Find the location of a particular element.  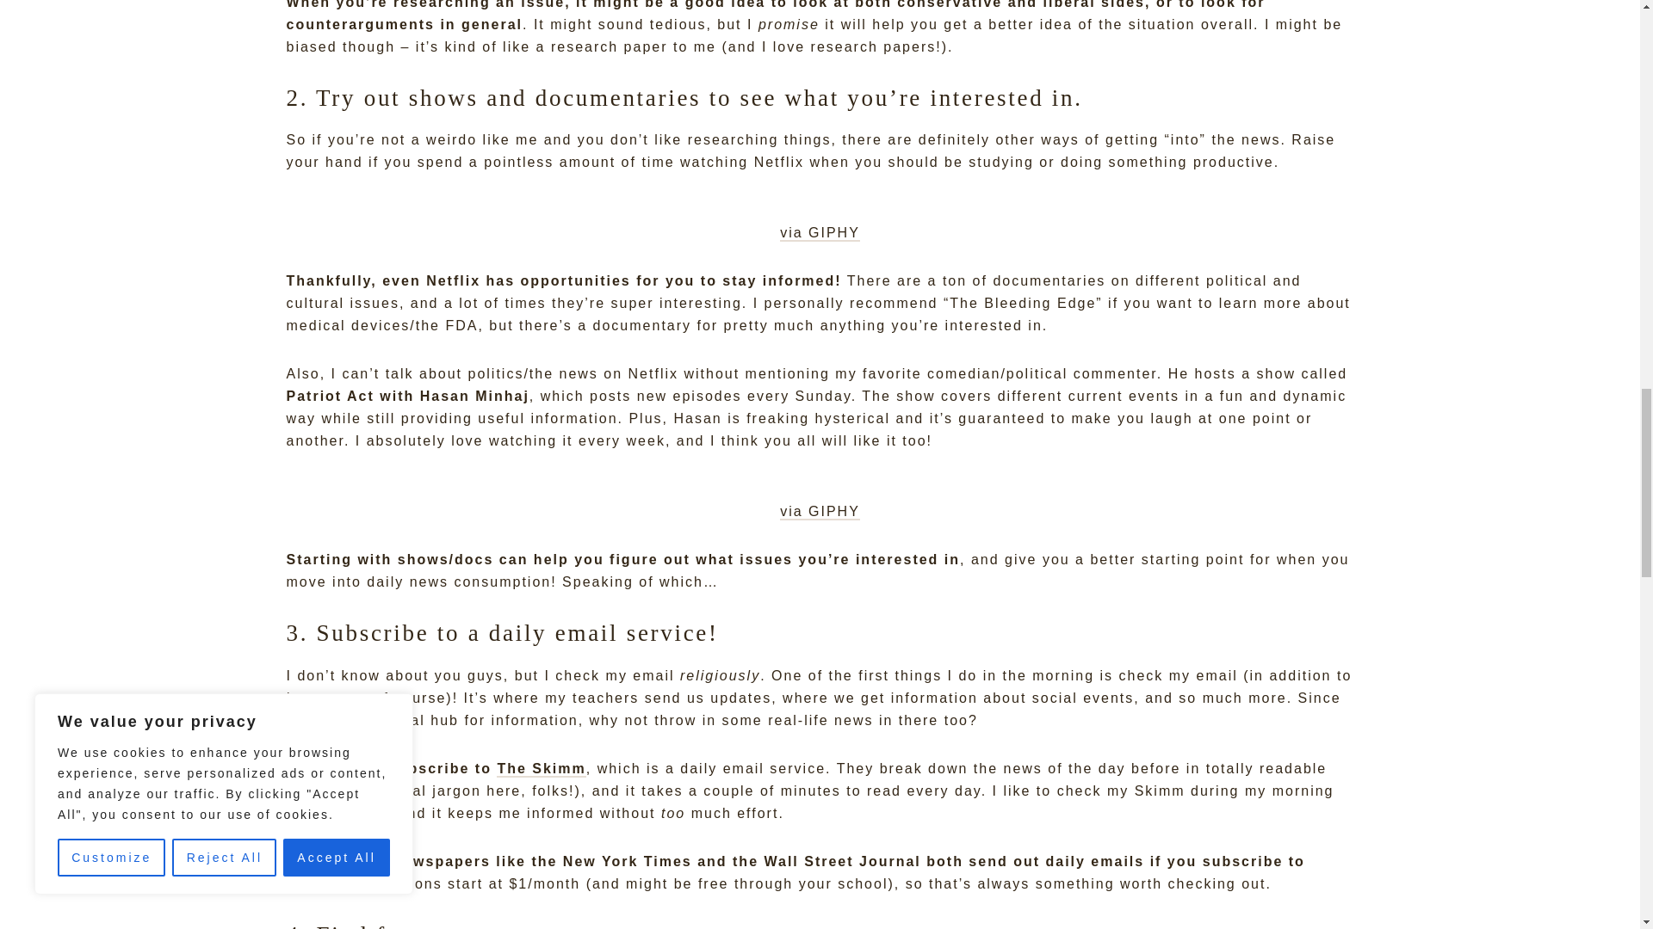

The Skimm is located at coordinates (541, 769).